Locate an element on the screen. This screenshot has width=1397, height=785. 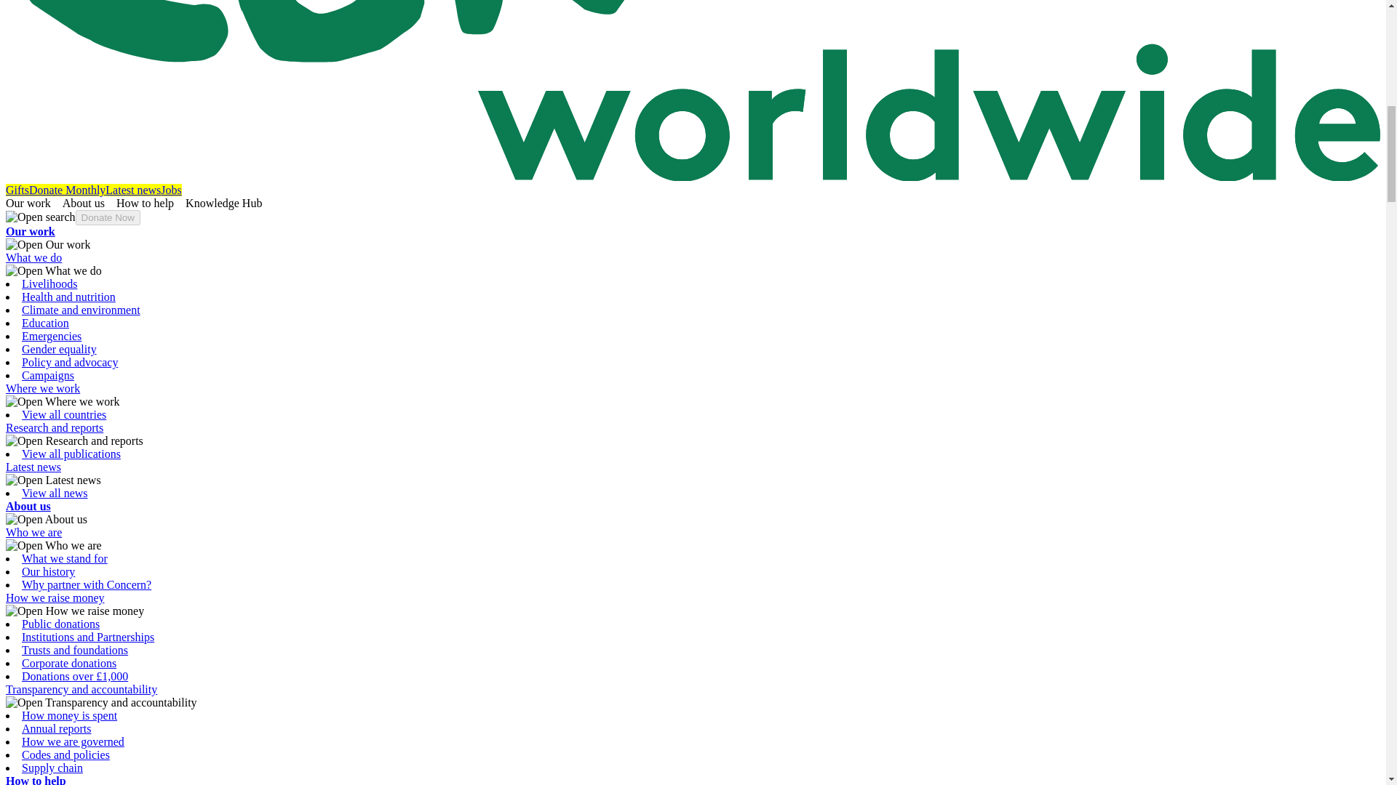
Open How we raise money is located at coordinates (74, 611).